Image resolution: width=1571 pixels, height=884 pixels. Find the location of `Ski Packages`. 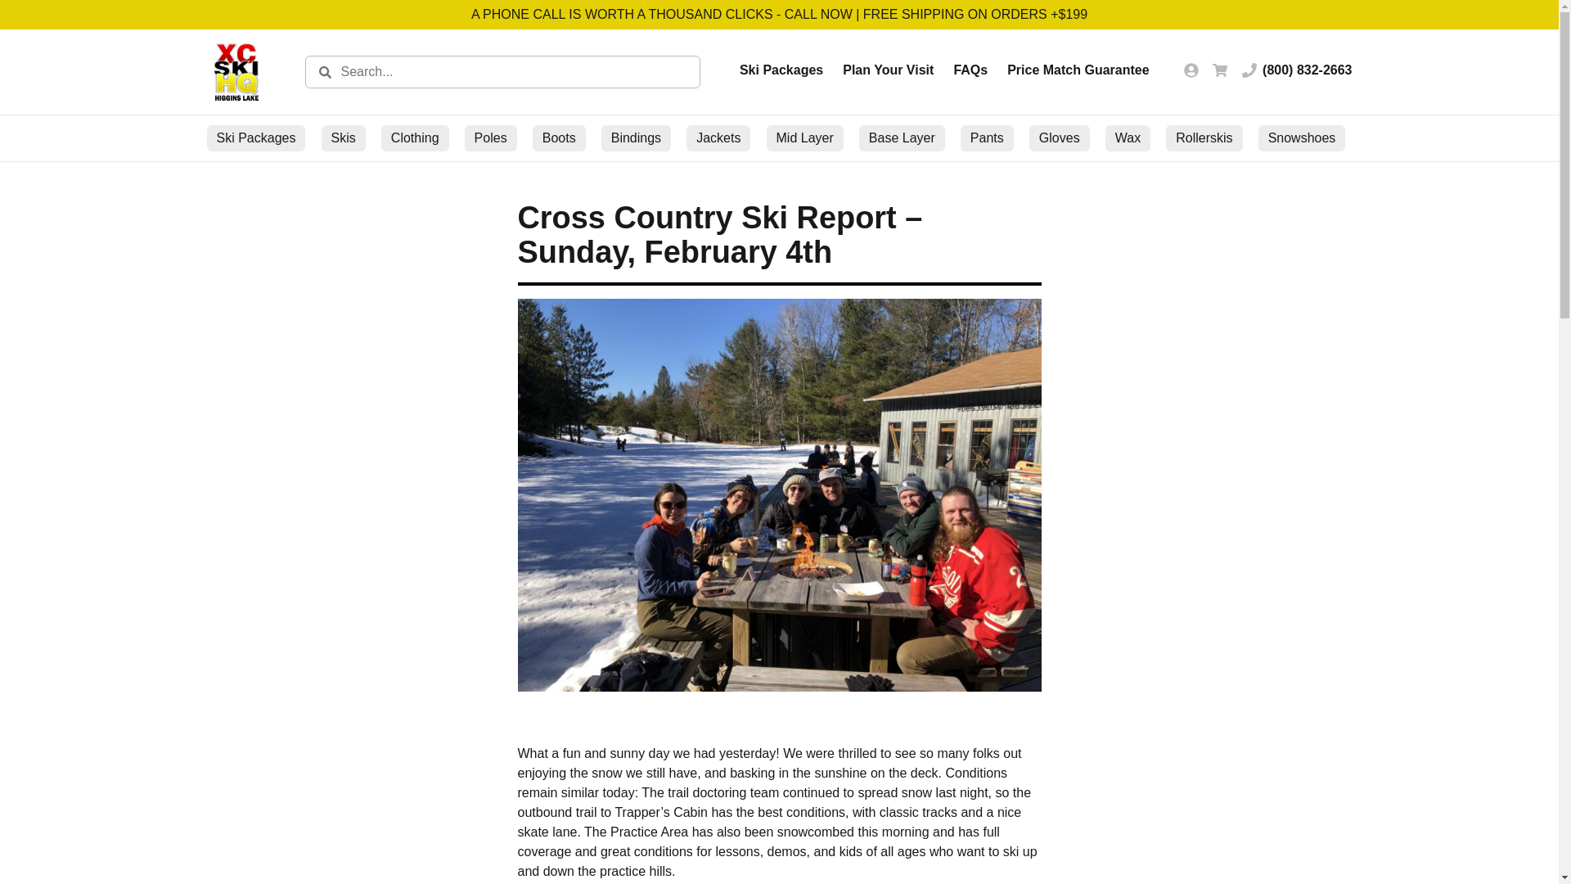

Ski Packages is located at coordinates (781, 70).